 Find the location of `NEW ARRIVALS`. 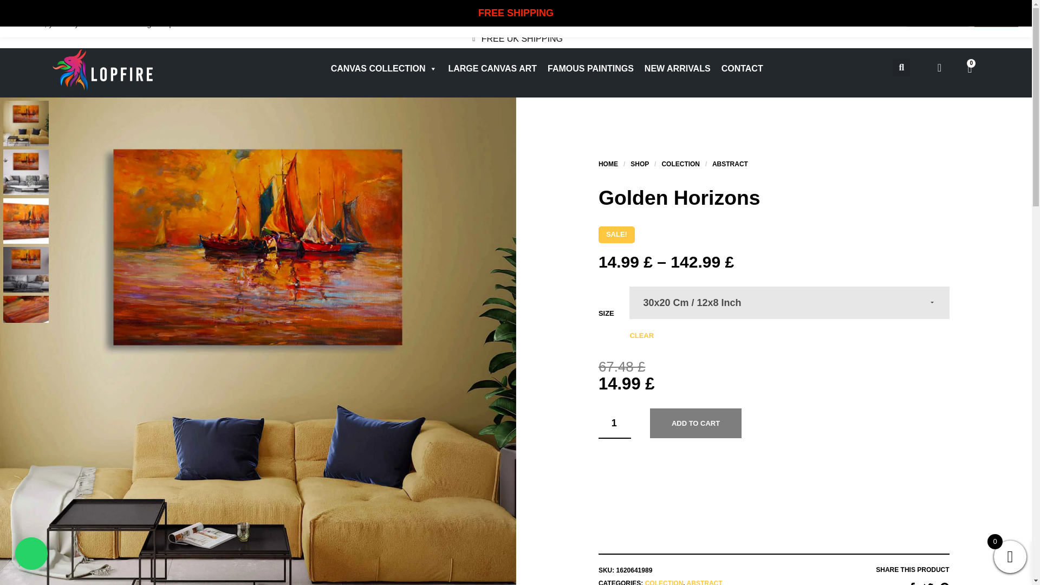

NEW ARRIVALS is located at coordinates (678, 68).